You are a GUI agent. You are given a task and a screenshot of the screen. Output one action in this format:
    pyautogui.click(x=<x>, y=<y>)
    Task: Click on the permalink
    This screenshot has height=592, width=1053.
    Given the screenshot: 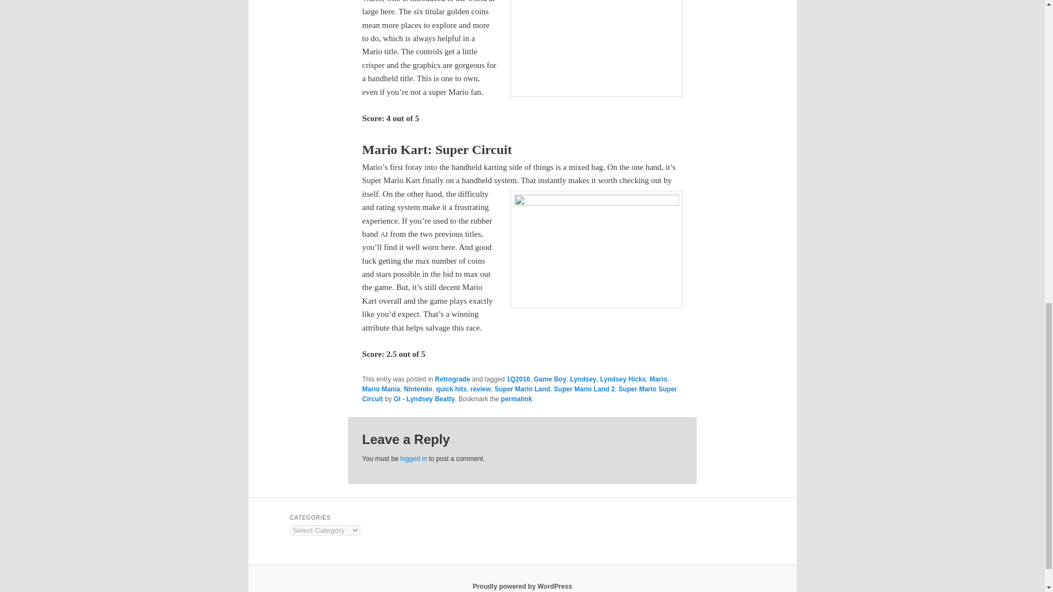 What is the action you would take?
    pyautogui.click(x=516, y=399)
    